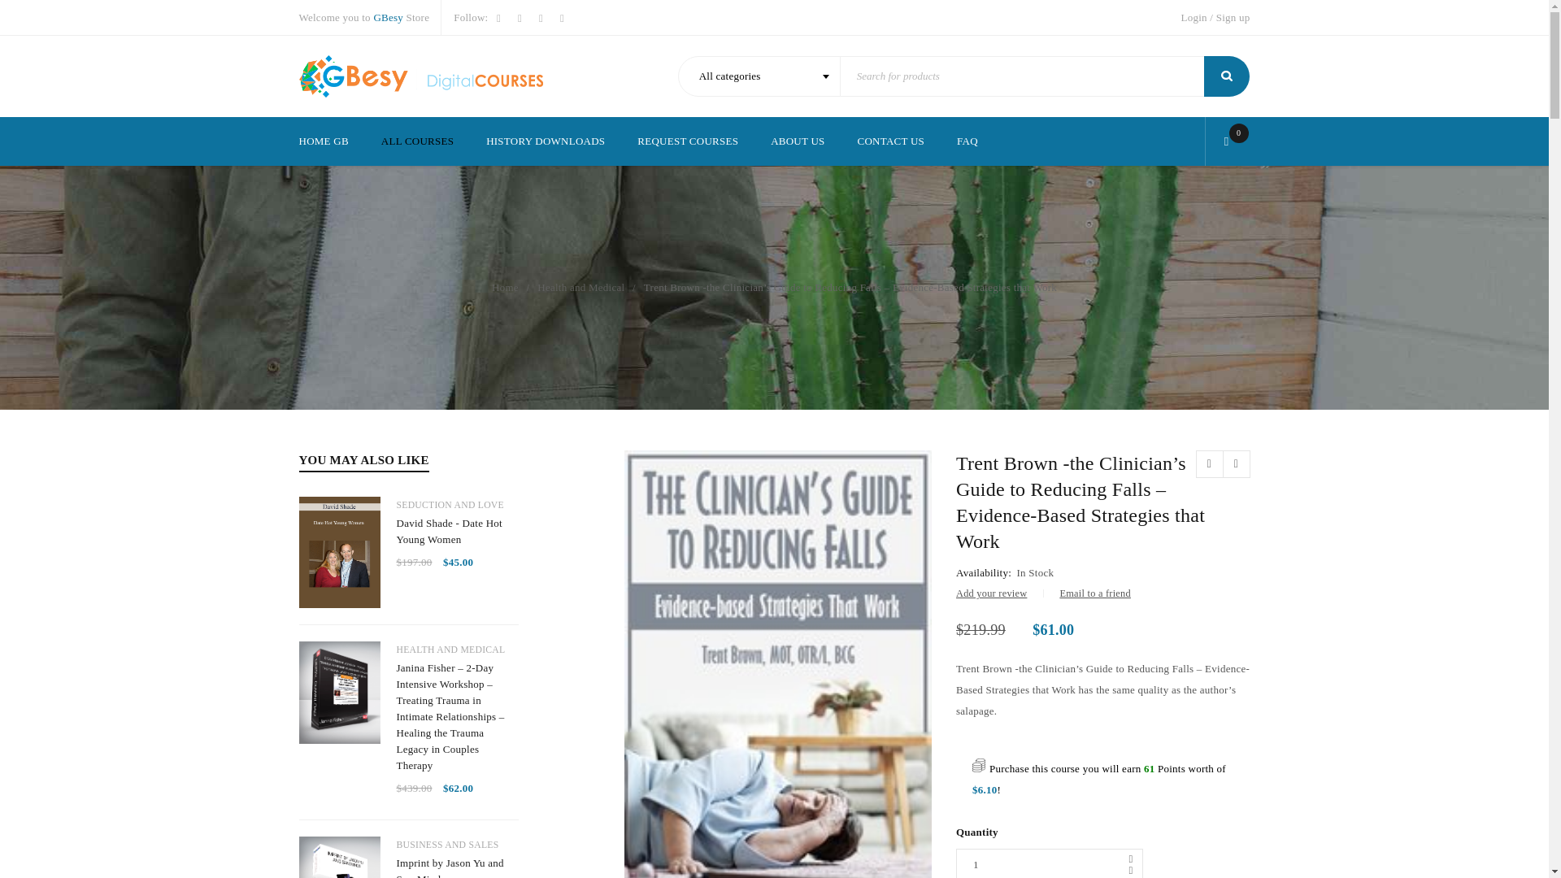 The image size is (1561, 878). What do you see at coordinates (580, 287) in the screenshot?
I see `Health and Medical` at bounding box center [580, 287].